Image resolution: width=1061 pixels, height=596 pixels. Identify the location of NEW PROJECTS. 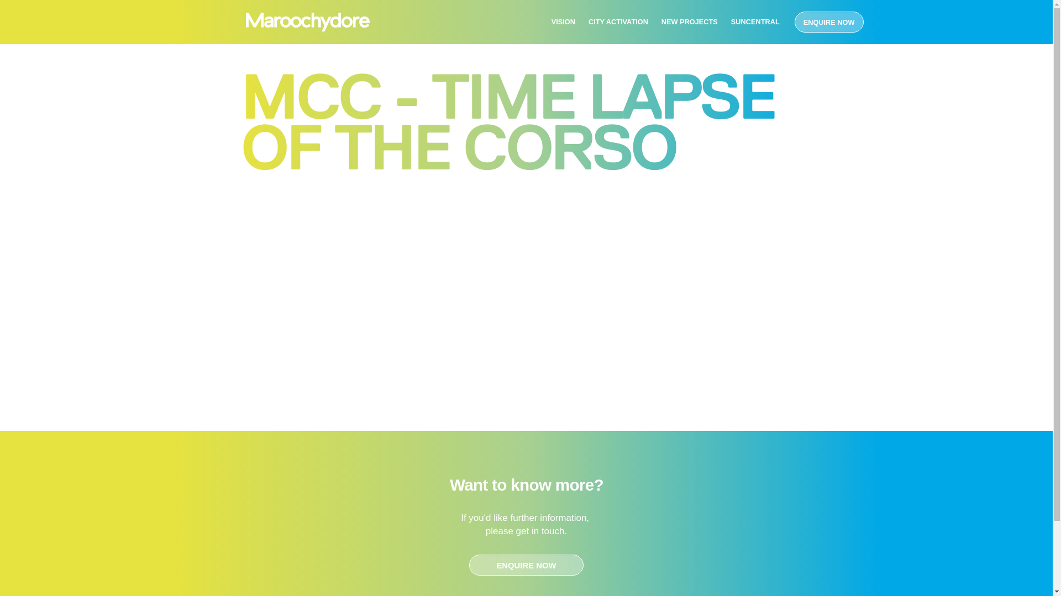
(690, 22).